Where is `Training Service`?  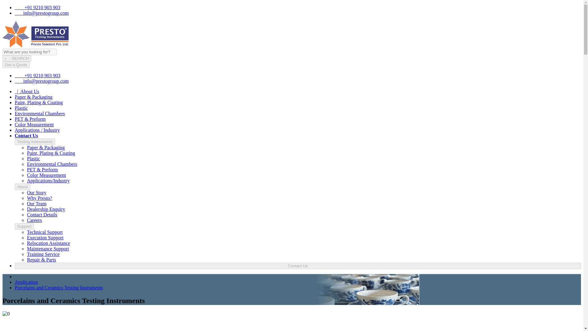 Training Service is located at coordinates (43, 254).